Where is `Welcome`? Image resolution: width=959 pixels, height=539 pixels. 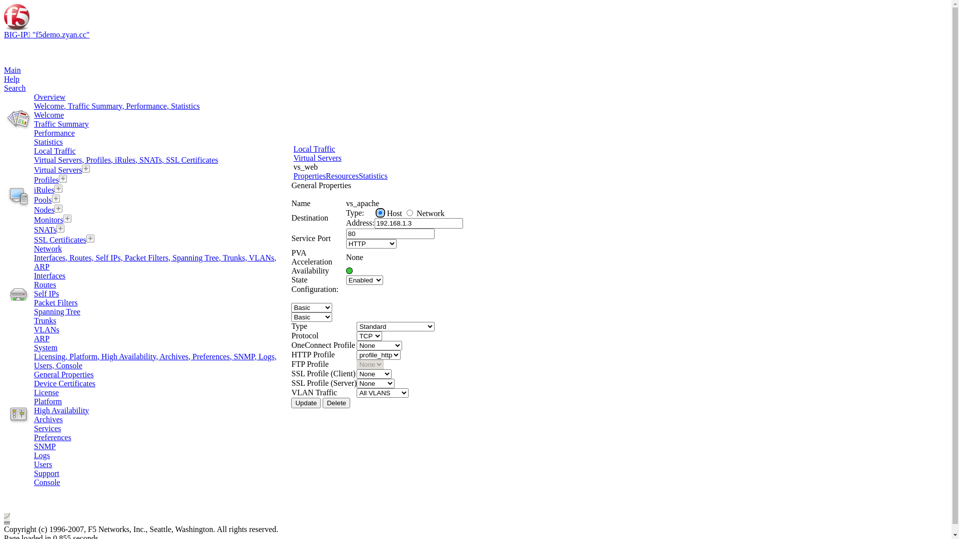
Welcome is located at coordinates (49, 115).